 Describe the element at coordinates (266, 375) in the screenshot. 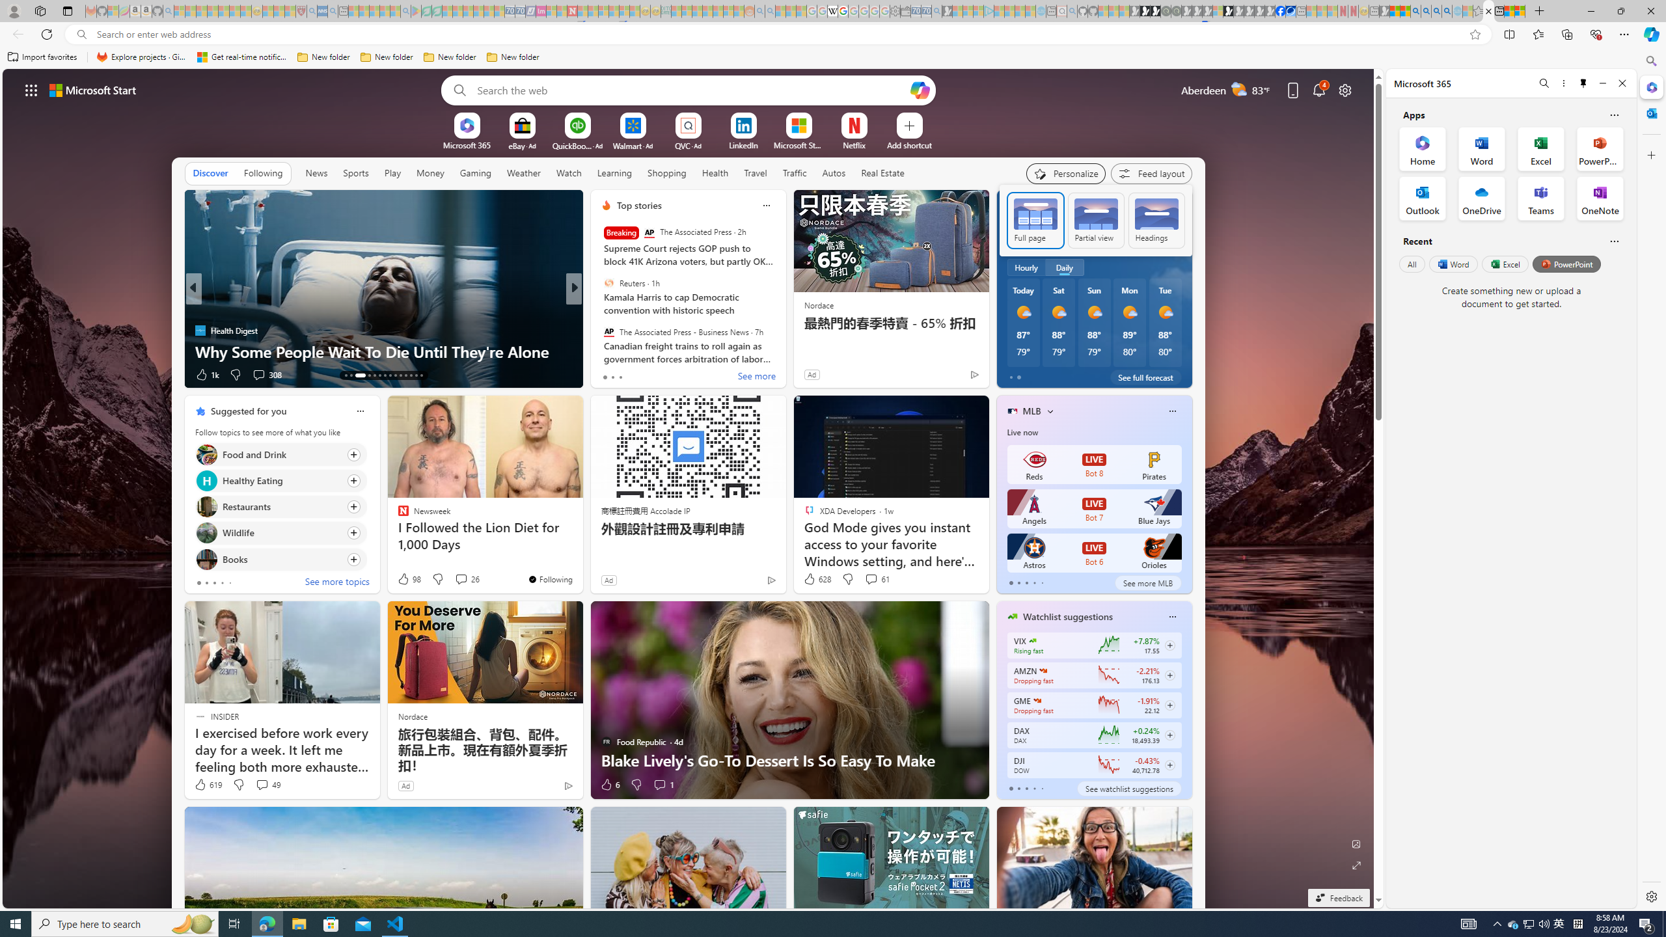

I see `View comments 308 Comment` at that location.